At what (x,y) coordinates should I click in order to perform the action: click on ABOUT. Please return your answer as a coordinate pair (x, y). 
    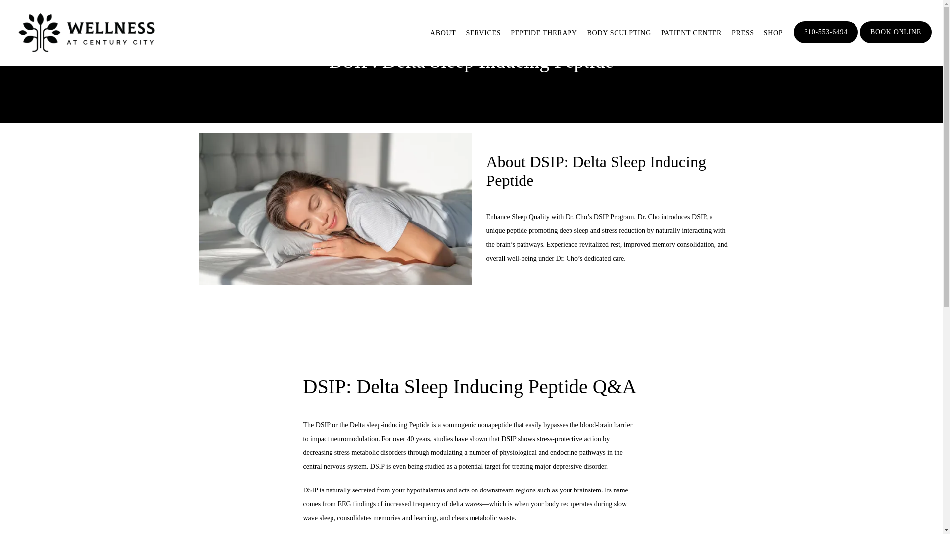
    Looking at the image, I should click on (443, 33).